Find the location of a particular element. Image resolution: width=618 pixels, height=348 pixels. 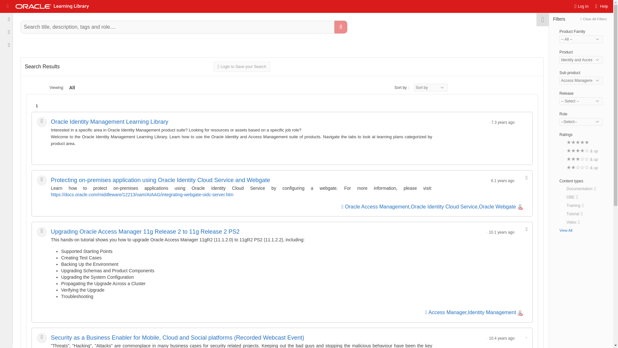

Oracle Access Management is located at coordinates (377, 207).